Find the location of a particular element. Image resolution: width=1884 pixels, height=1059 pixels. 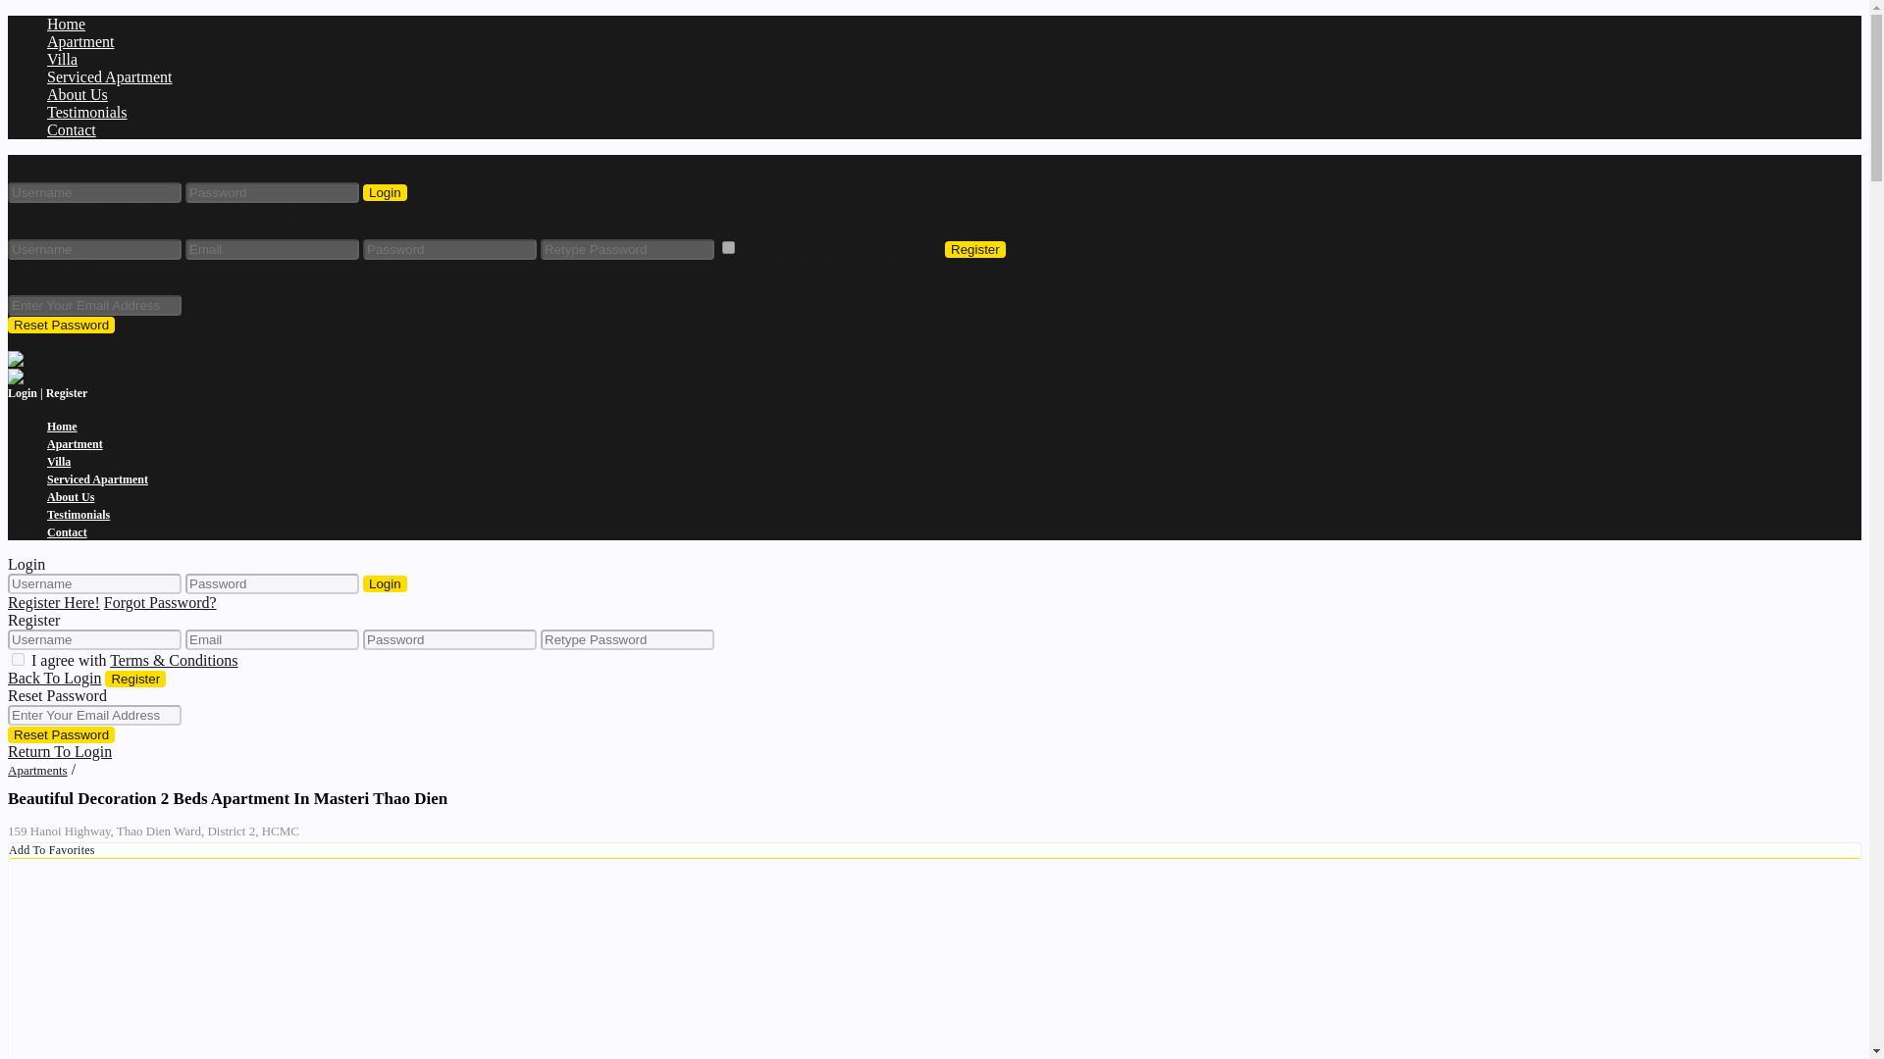

Villa is located at coordinates (62, 59).